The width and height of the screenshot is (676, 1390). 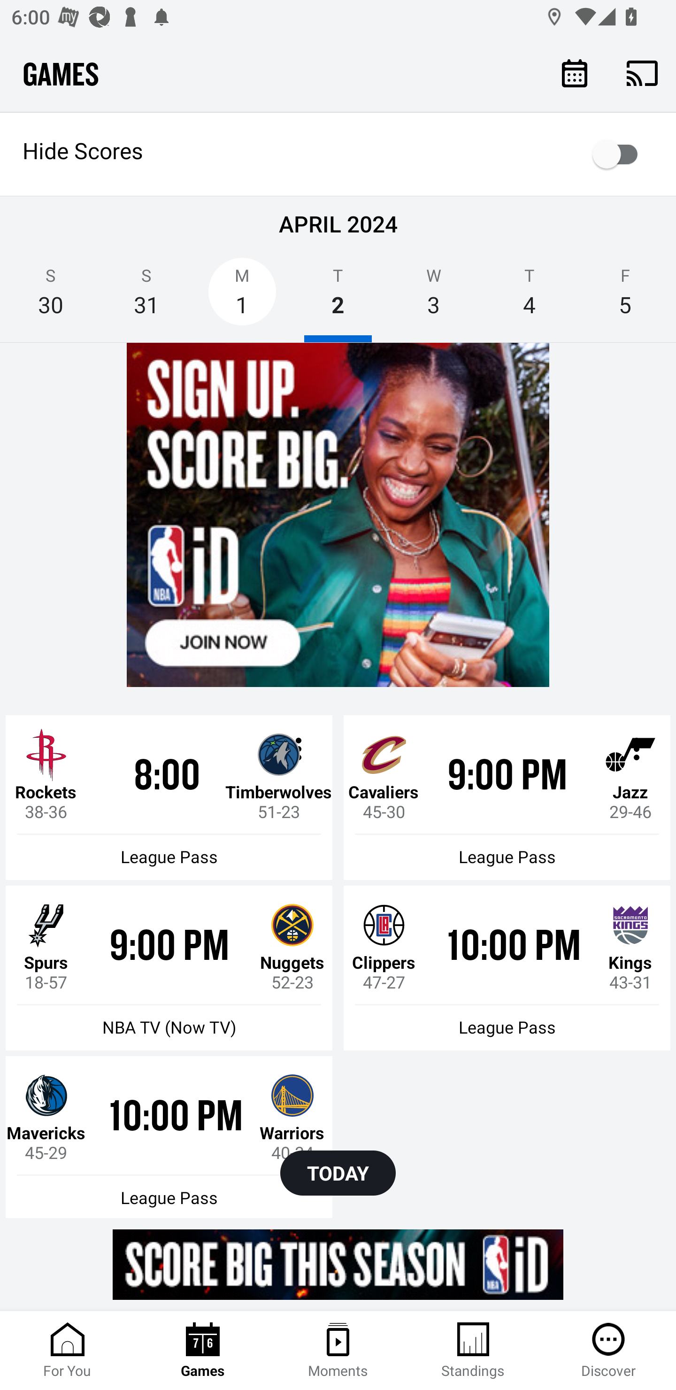 What do you see at coordinates (575, 72) in the screenshot?
I see `Calendar` at bounding box center [575, 72].